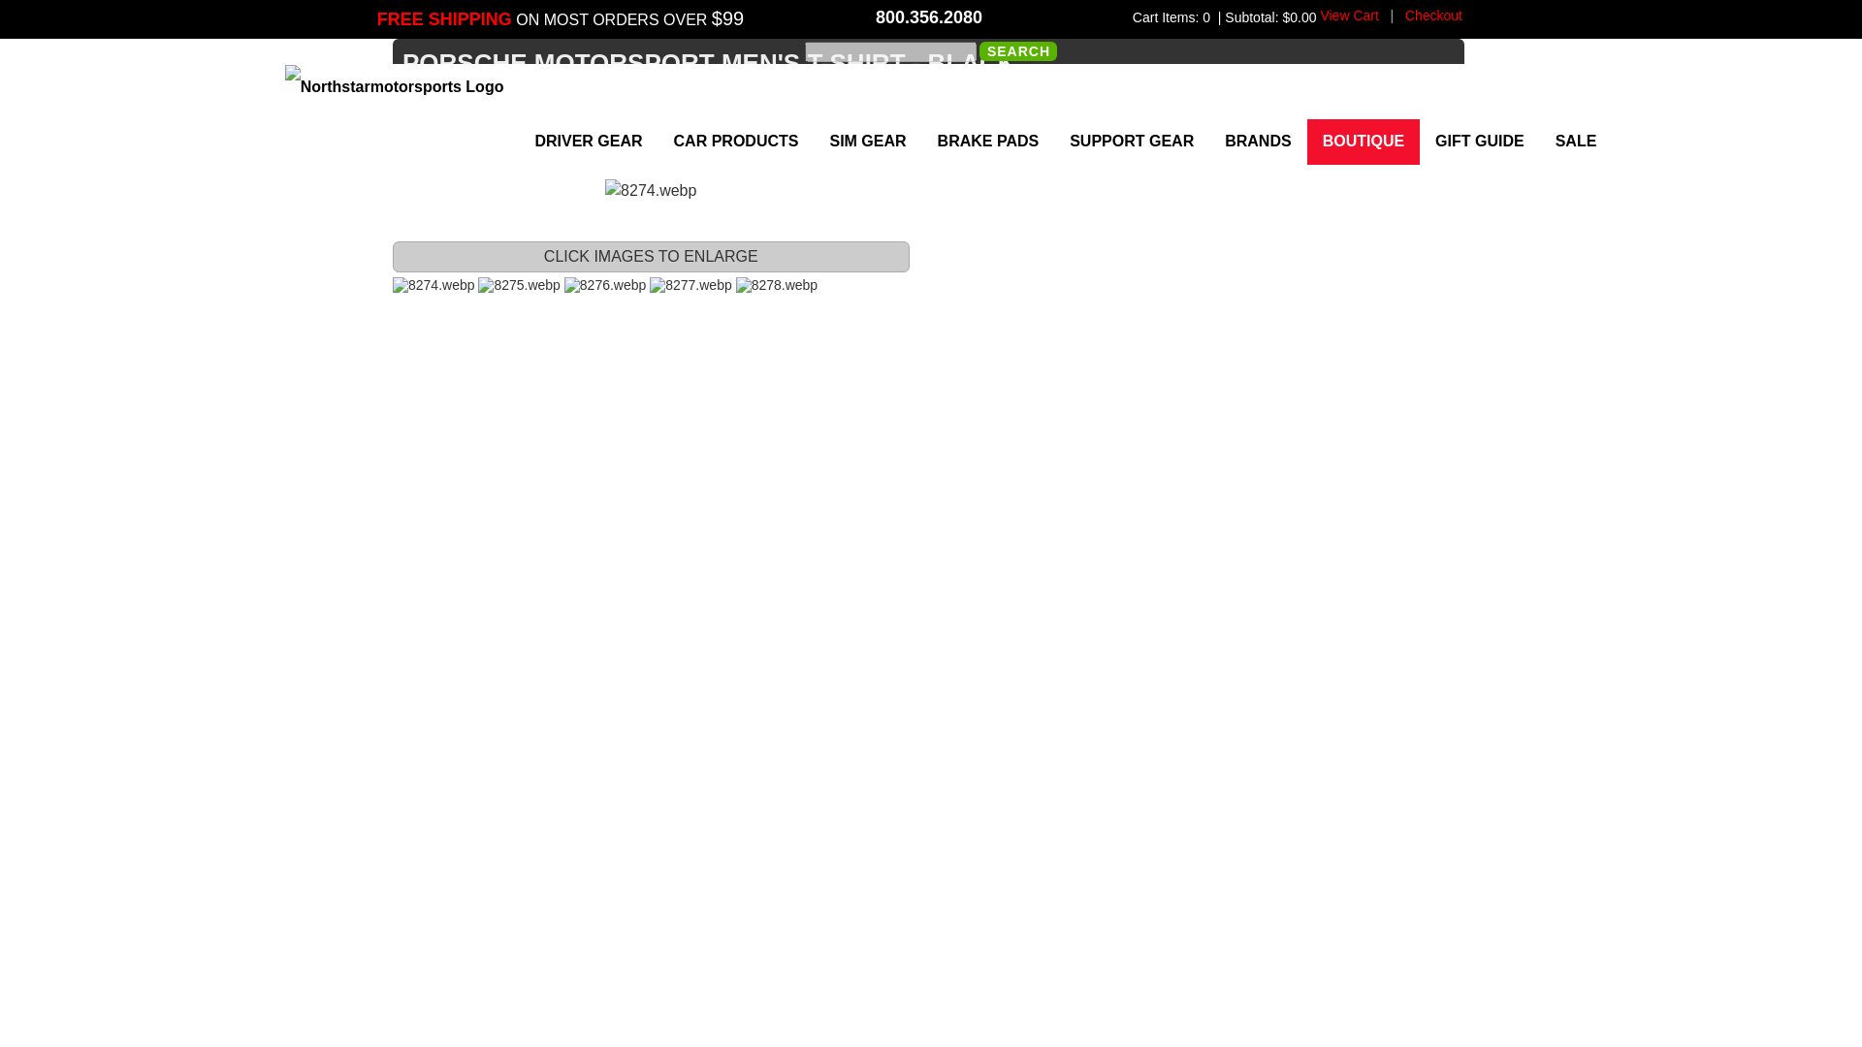 Image resolution: width=1862 pixels, height=1047 pixels. I want to click on View Cart, so click(1348, 15).